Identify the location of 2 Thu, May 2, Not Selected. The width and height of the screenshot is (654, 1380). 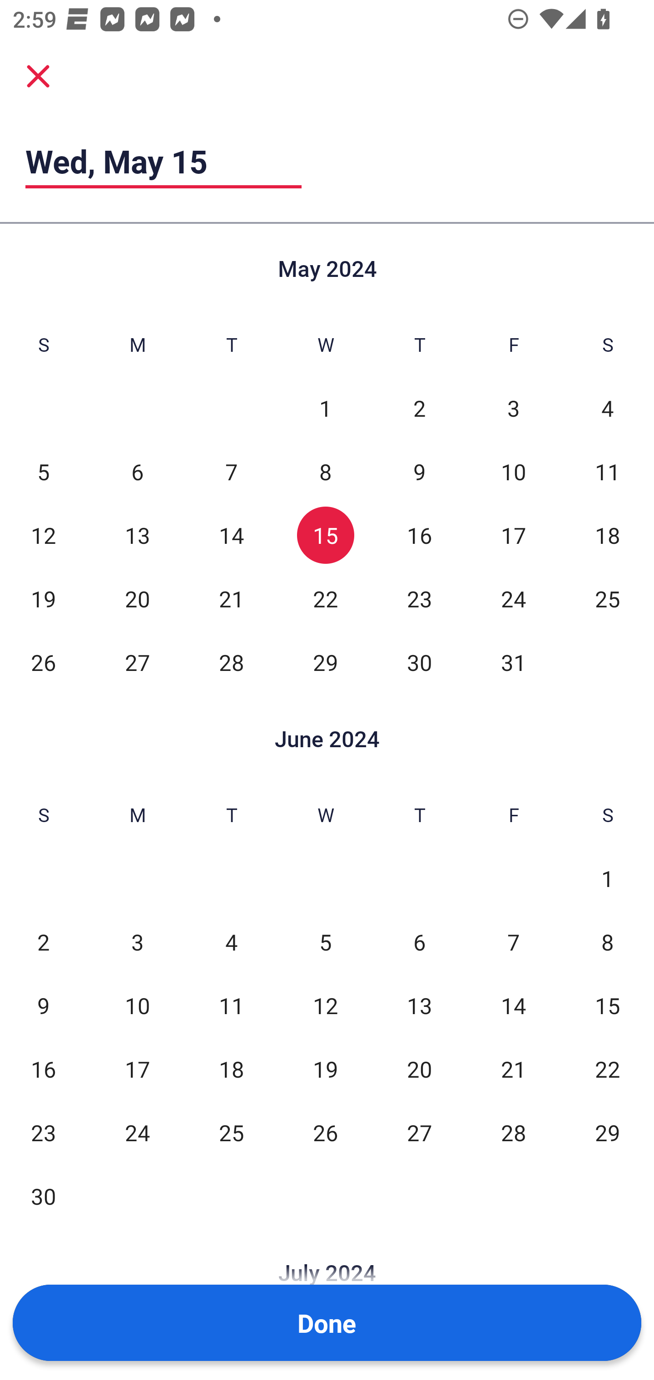
(419, 408).